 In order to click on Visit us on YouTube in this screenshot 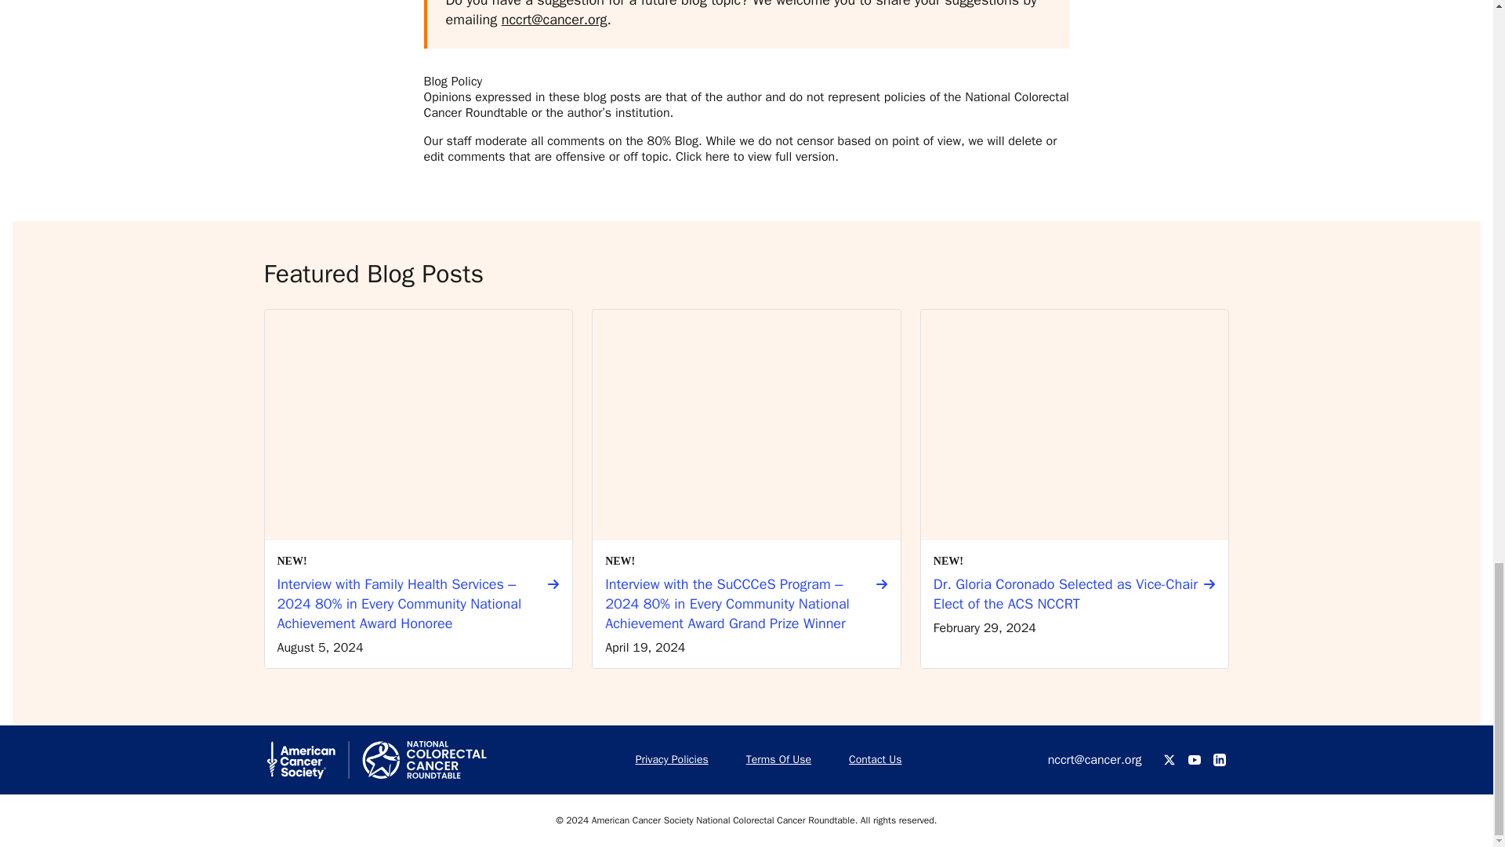, I will do `click(1195, 759)`.